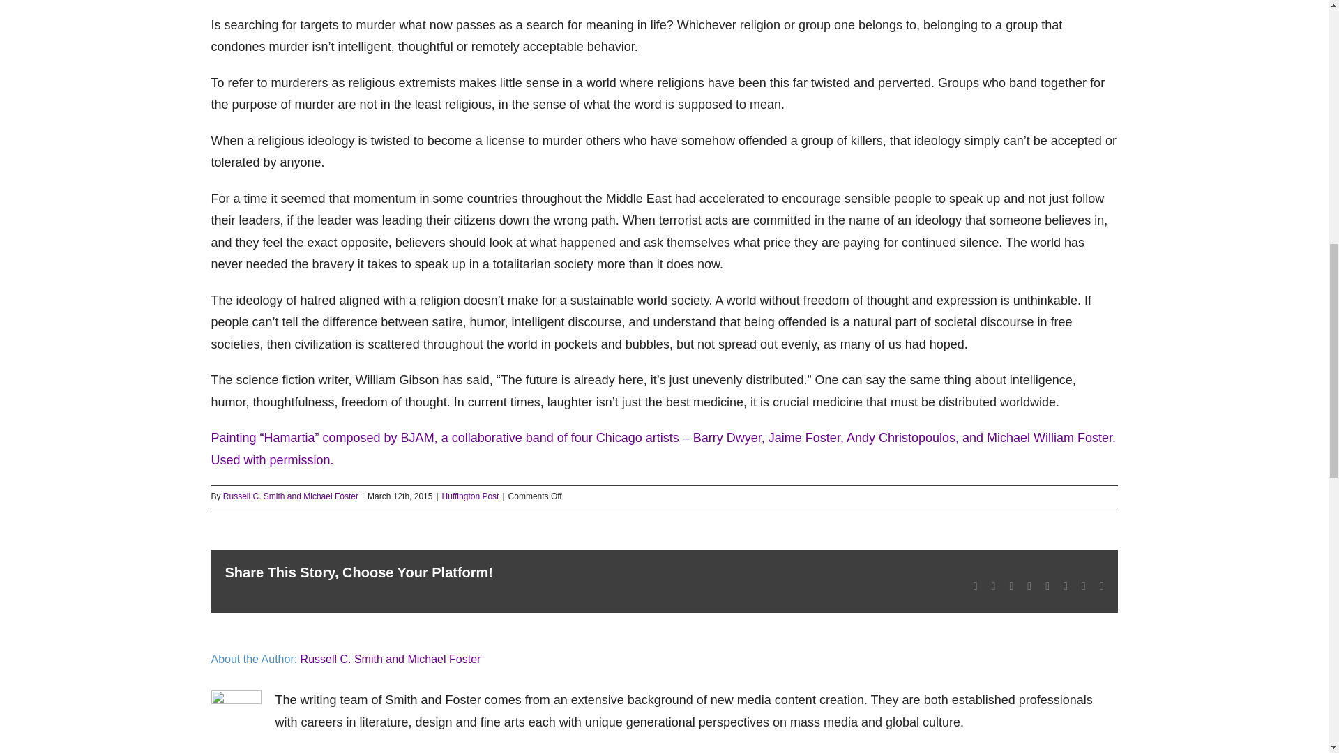 This screenshot has width=1339, height=753. Describe the element at coordinates (391, 659) in the screenshot. I see `Posts by Russell C. Smith and Michael Foster` at that location.